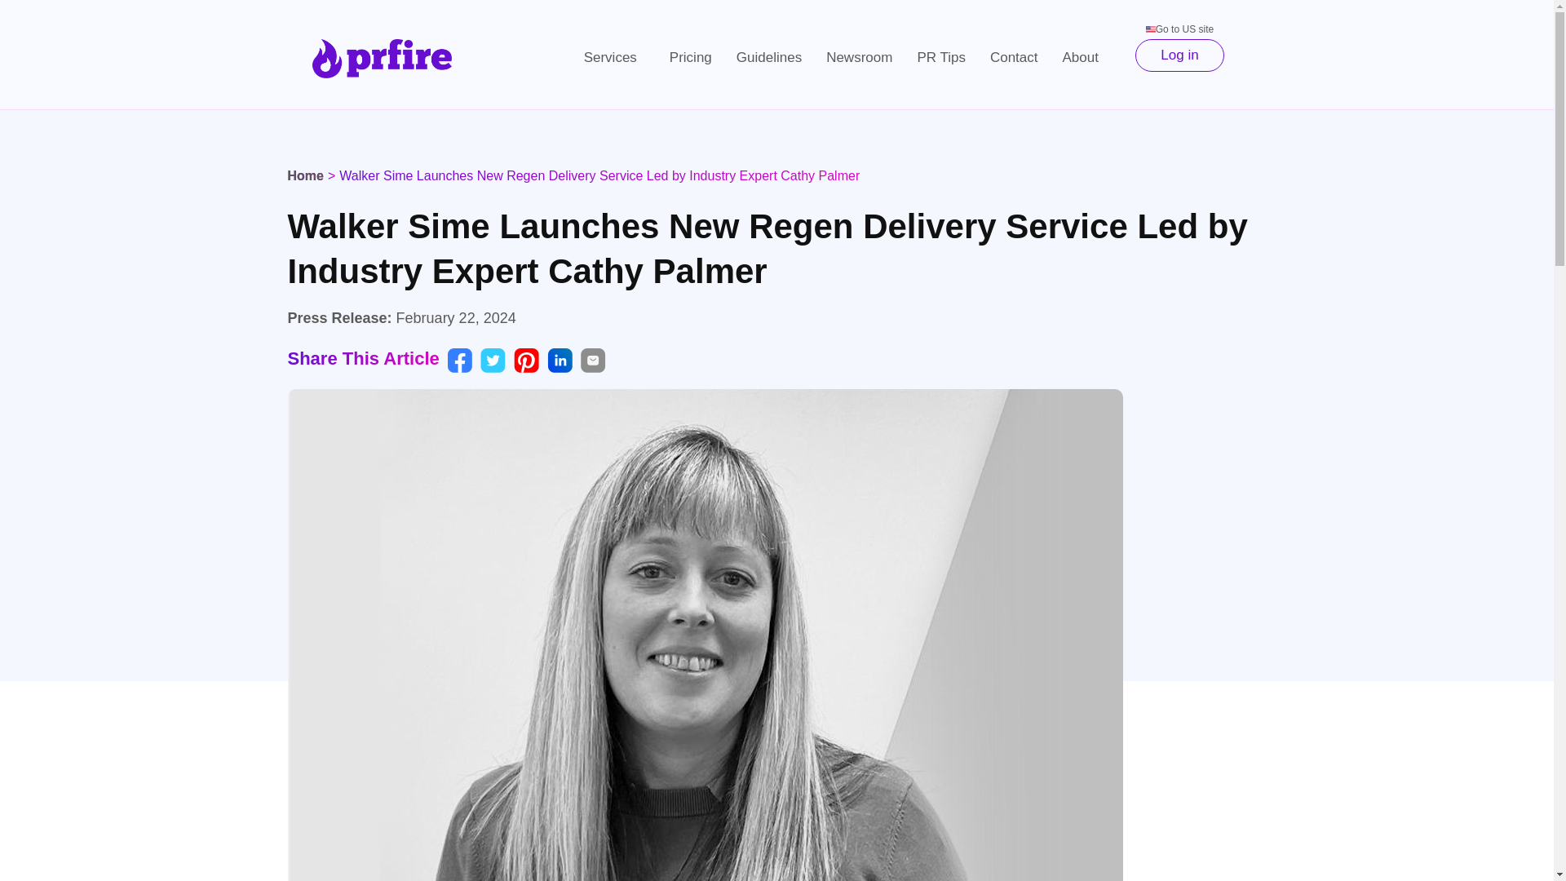 This screenshot has height=881, width=1566. What do you see at coordinates (768, 57) in the screenshot?
I see `Guidelines` at bounding box center [768, 57].